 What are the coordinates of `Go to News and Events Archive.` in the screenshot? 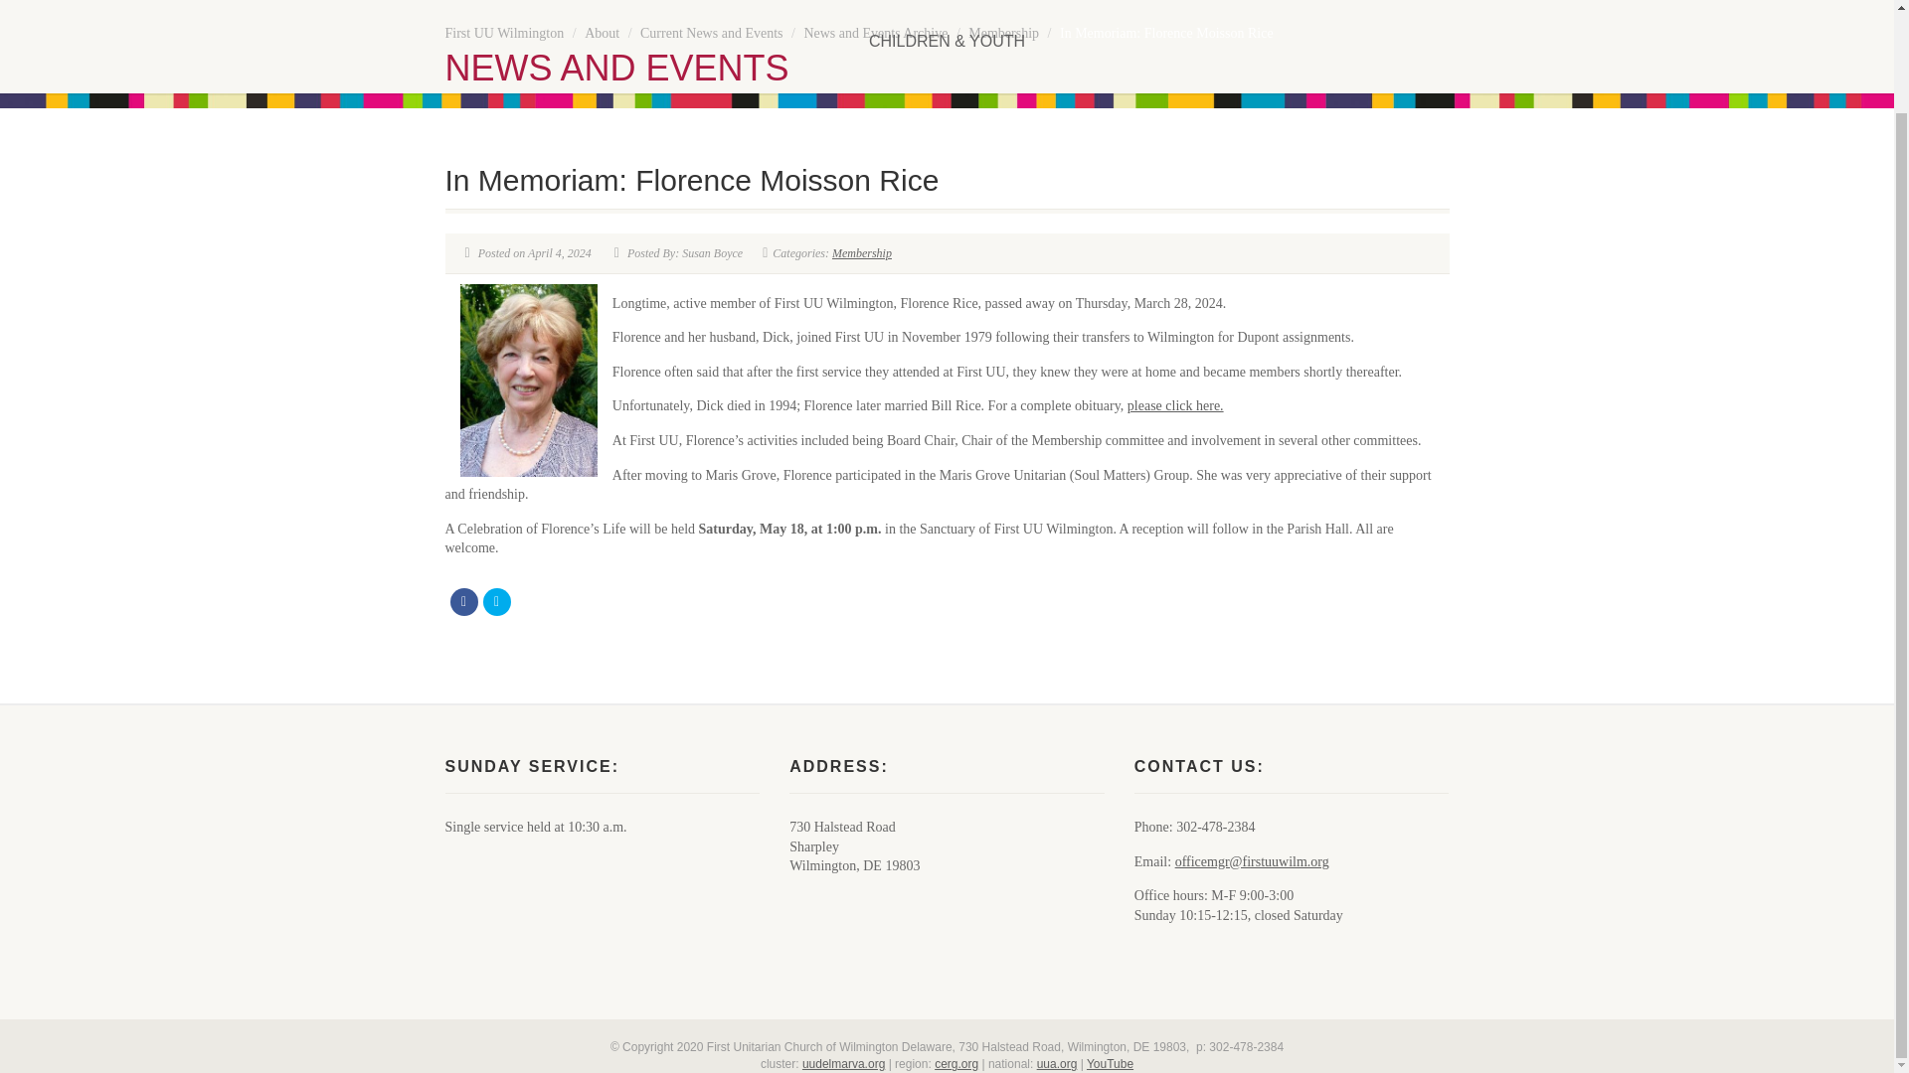 It's located at (875, 33).